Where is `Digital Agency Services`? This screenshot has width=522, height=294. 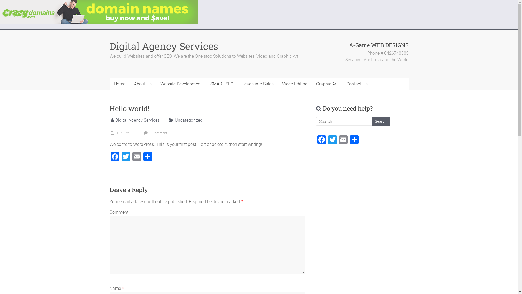 Digital Agency Services is located at coordinates (138, 120).